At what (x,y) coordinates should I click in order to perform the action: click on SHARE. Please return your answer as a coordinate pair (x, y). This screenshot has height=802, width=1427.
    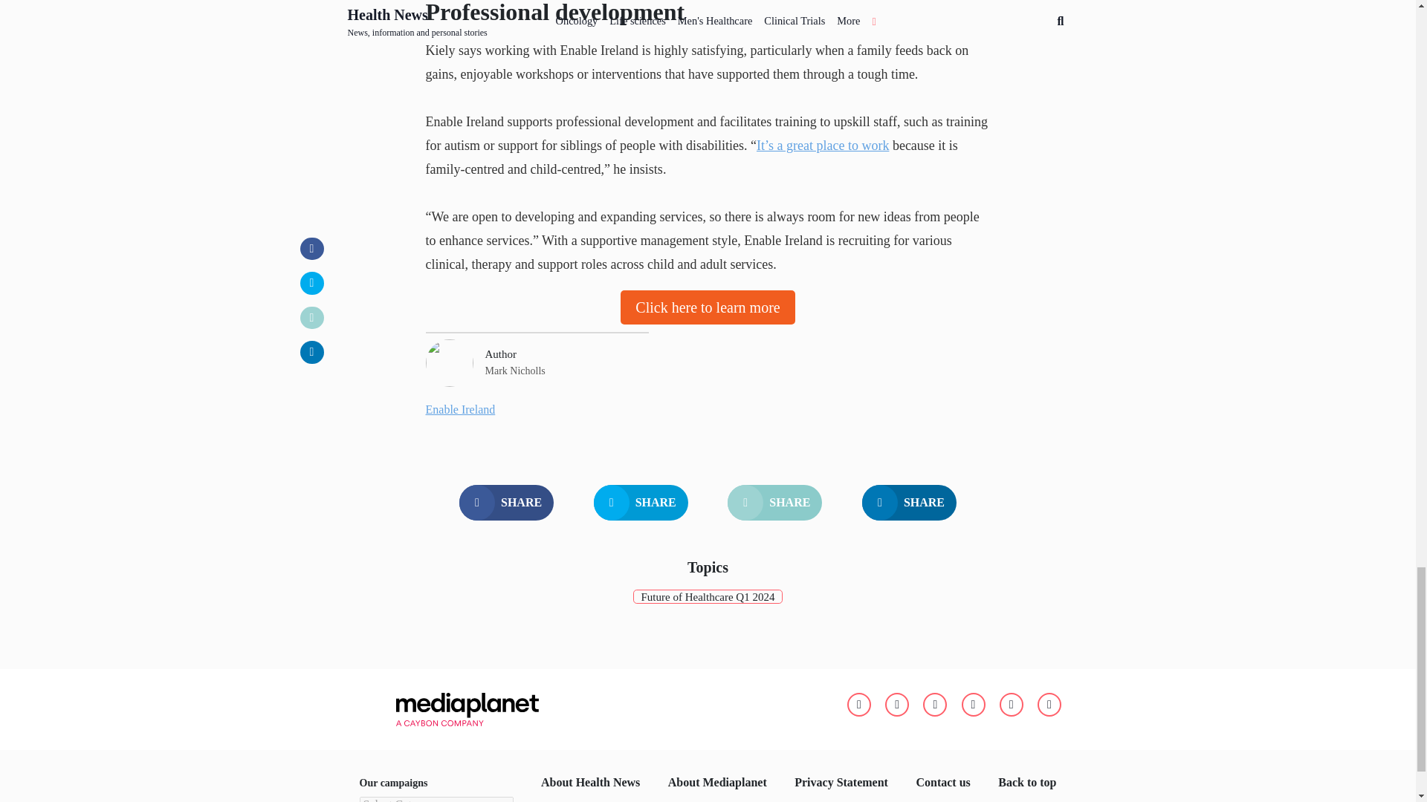
    Looking at the image, I should click on (774, 502).